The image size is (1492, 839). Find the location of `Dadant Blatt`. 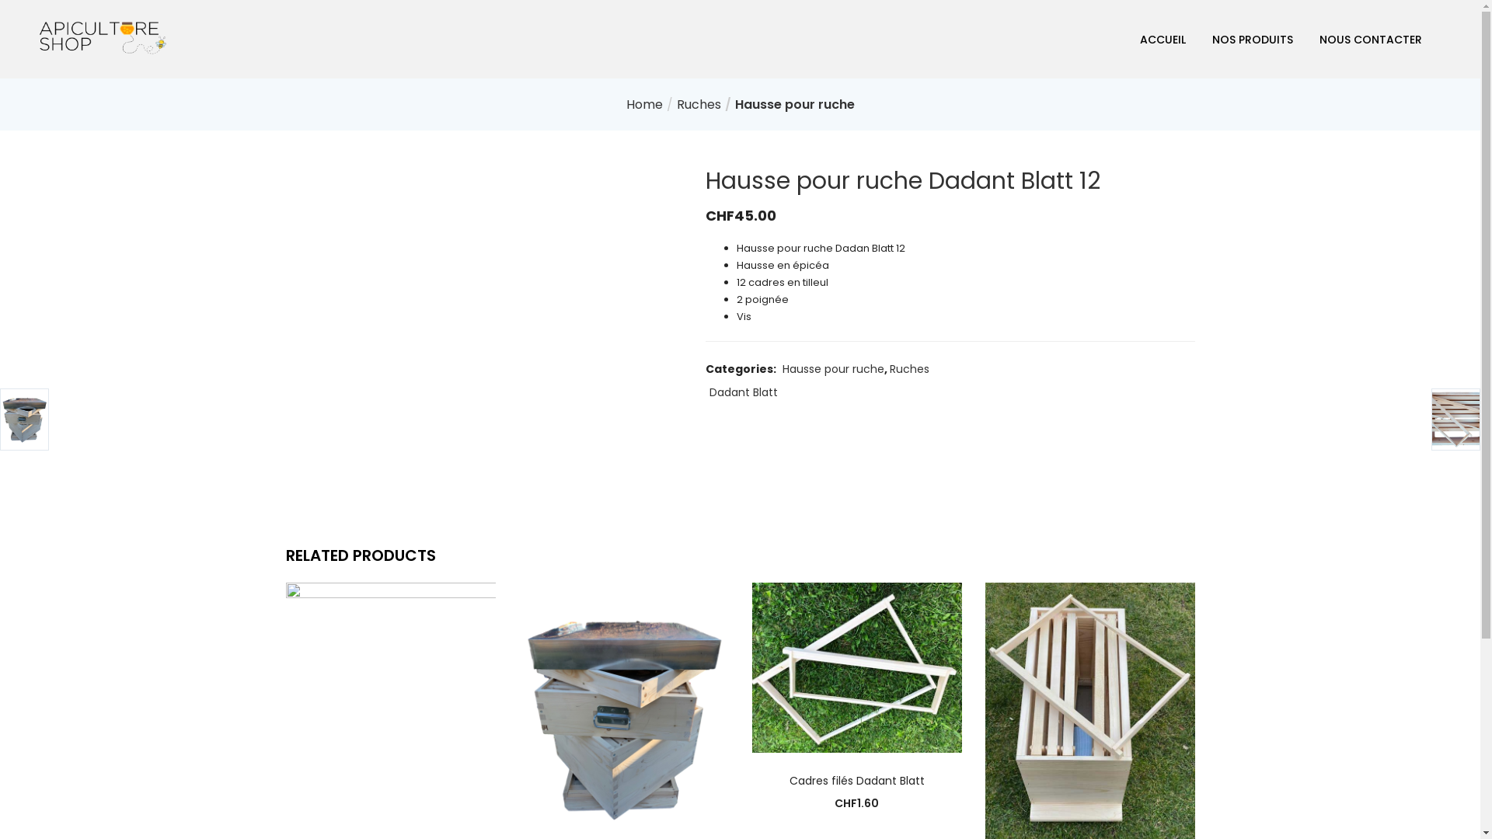

Dadant Blatt is located at coordinates (743, 392).